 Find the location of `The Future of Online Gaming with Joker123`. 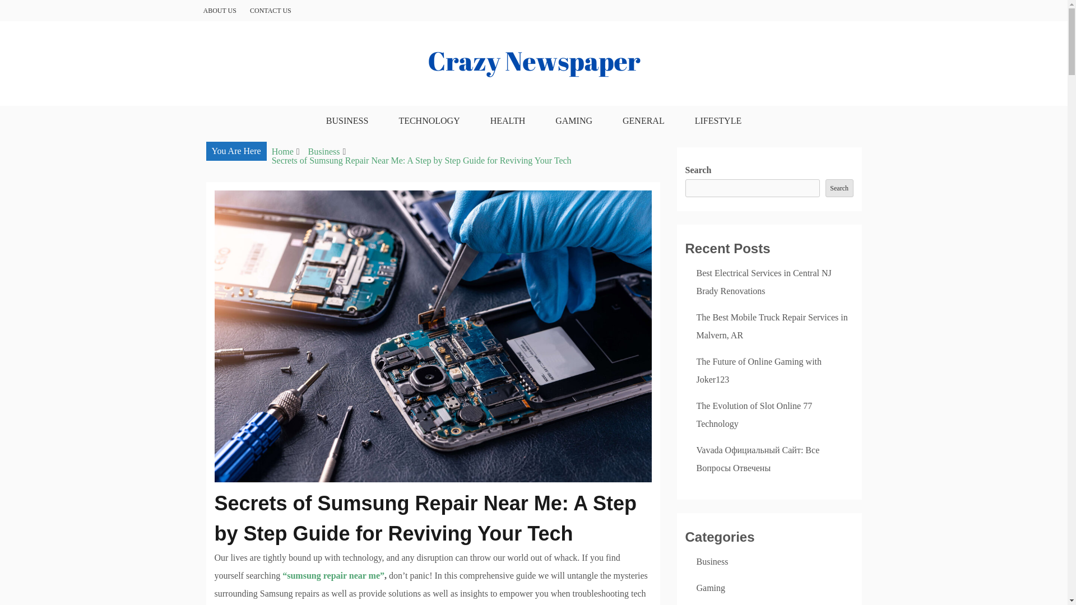

The Future of Online Gaming with Joker123 is located at coordinates (759, 370).